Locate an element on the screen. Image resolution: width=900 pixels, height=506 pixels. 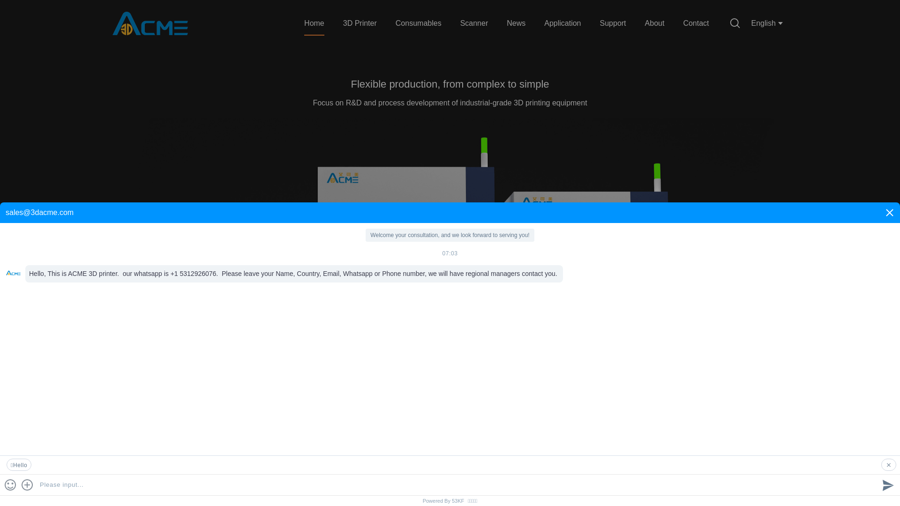
Appearance verification is located at coordinates (745, 482).